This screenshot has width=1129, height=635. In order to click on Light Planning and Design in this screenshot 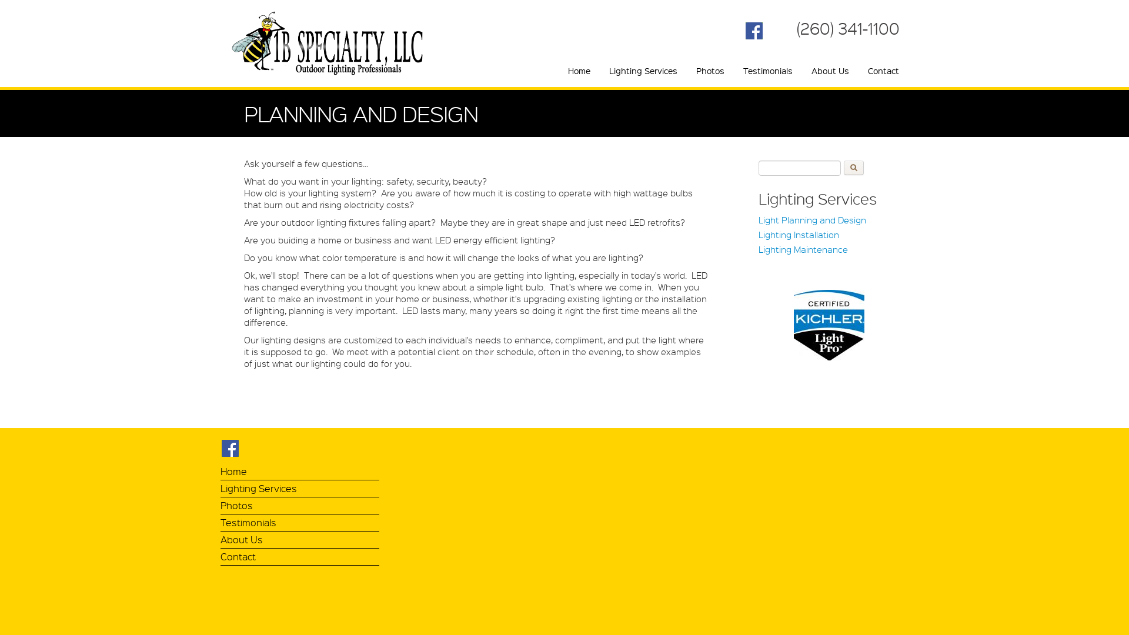, I will do `click(829, 223)`.